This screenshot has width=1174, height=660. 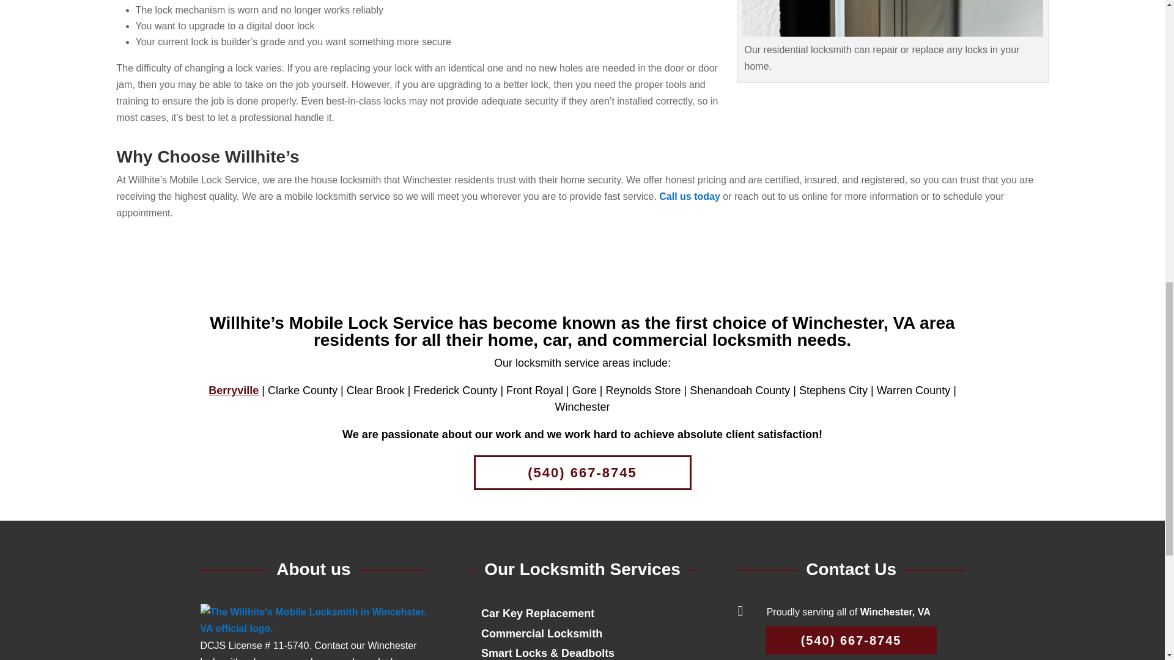 What do you see at coordinates (690, 197) in the screenshot?
I see `Call us today` at bounding box center [690, 197].